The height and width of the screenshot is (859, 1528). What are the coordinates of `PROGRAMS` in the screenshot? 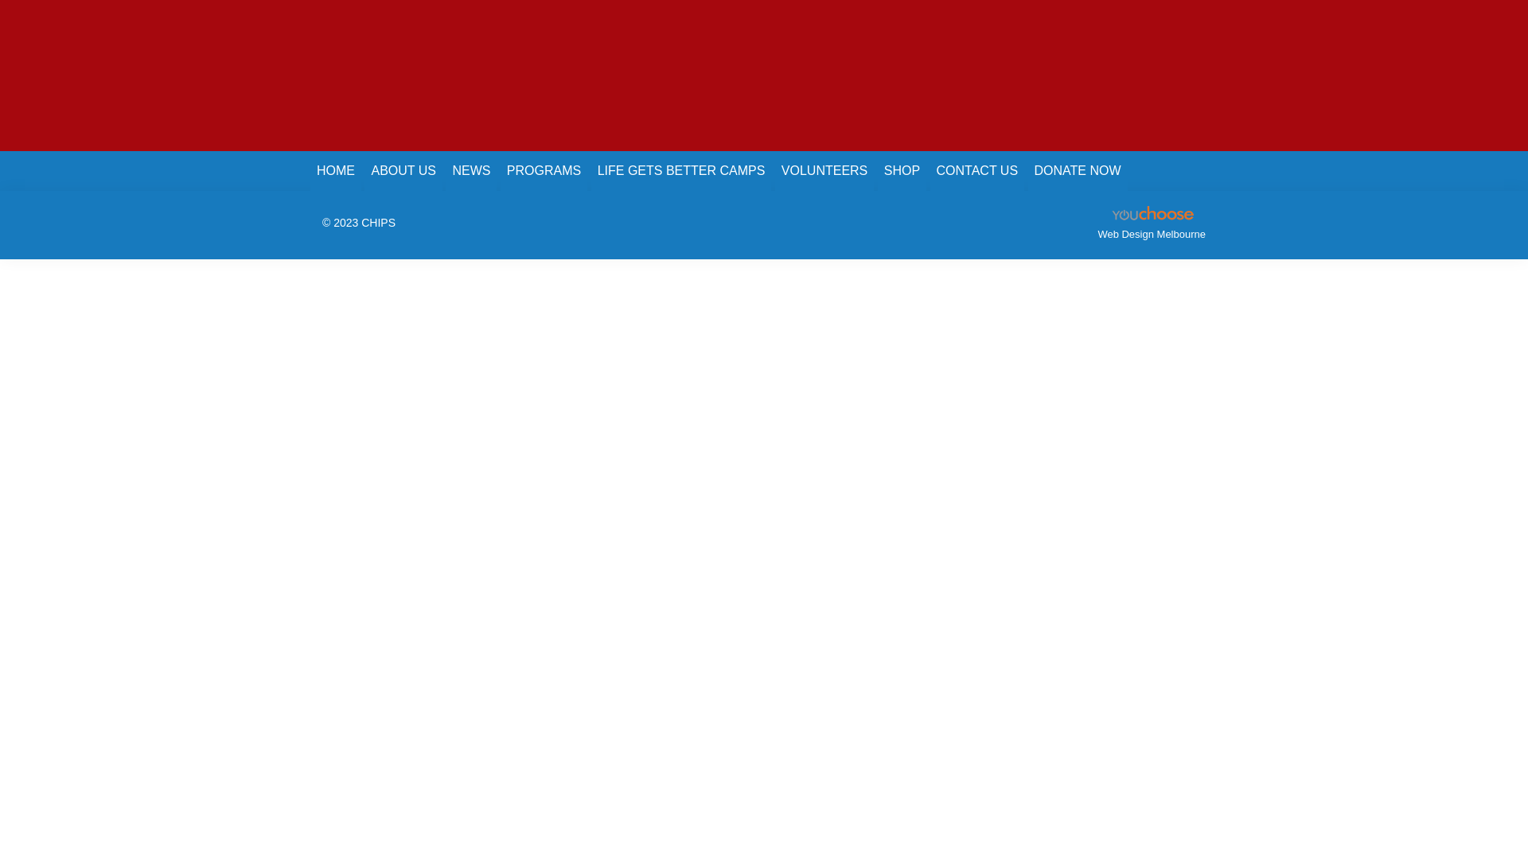 It's located at (544, 171).